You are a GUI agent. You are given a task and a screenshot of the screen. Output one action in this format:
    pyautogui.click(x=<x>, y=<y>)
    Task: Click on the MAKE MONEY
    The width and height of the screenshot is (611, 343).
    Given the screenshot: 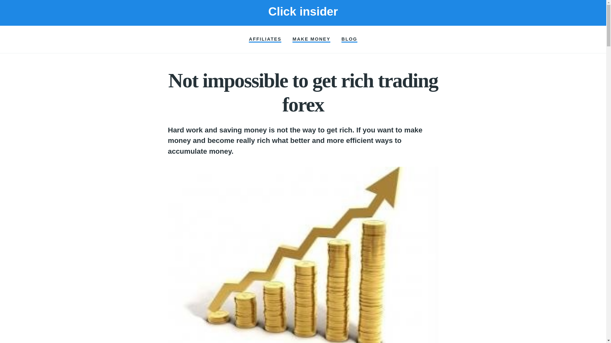 What is the action you would take?
    pyautogui.click(x=311, y=39)
    